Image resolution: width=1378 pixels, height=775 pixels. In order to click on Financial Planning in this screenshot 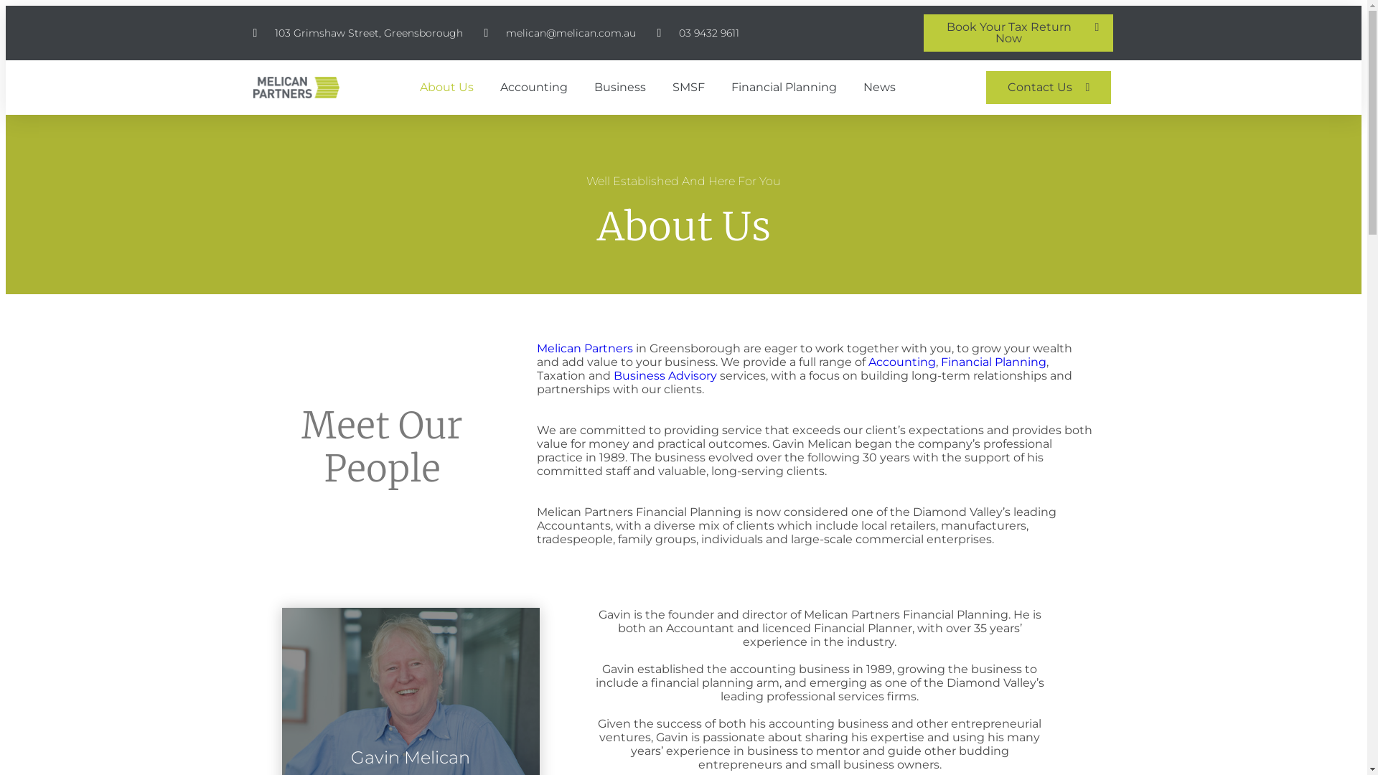, I will do `click(993, 362)`.